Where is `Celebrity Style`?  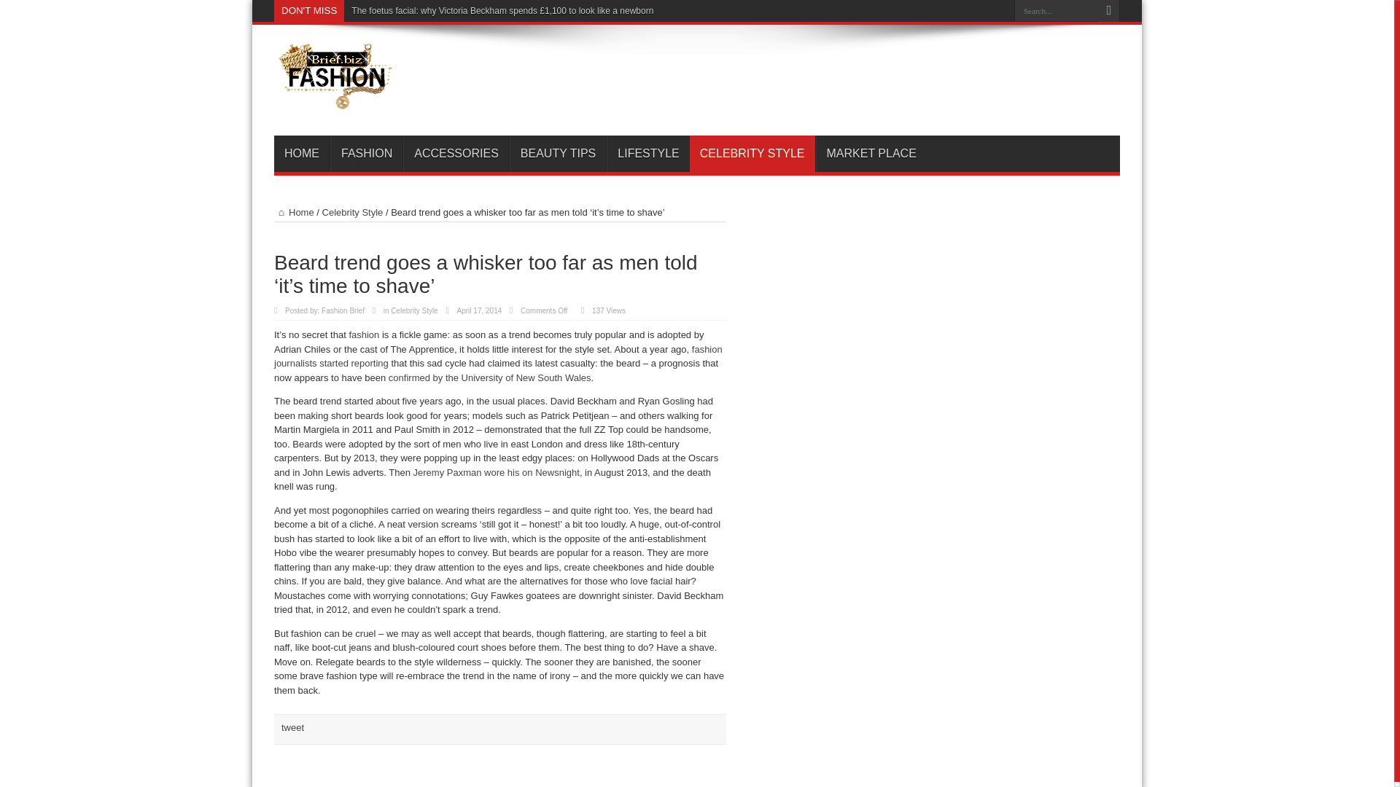 Celebrity Style is located at coordinates (413, 310).